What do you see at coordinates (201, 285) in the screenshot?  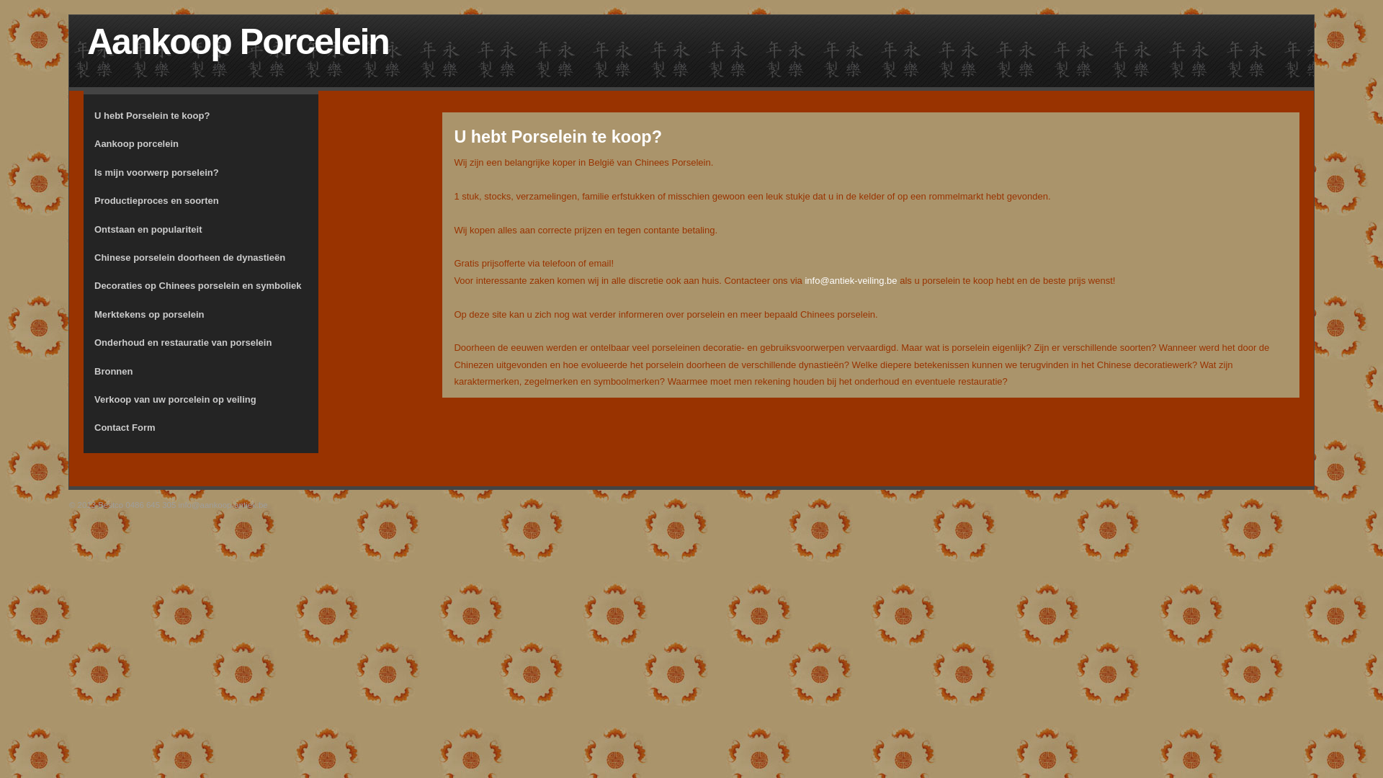 I see `Decoraties op Chinees porselein en symboliek` at bounding box center [201, 285].